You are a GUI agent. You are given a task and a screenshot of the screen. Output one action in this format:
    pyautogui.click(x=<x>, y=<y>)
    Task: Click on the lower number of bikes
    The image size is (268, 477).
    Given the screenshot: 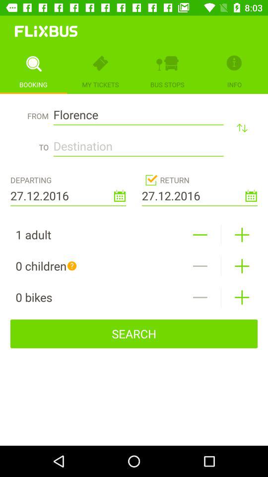 What is the action you would take?
    pyautogui.click(x=200, y=297)
    